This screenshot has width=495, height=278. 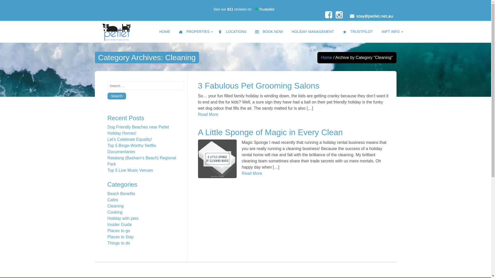 What do you see at coordinates (328, 16) in the screenshot?
I see `Facebook` at bounding box center [328, 16].